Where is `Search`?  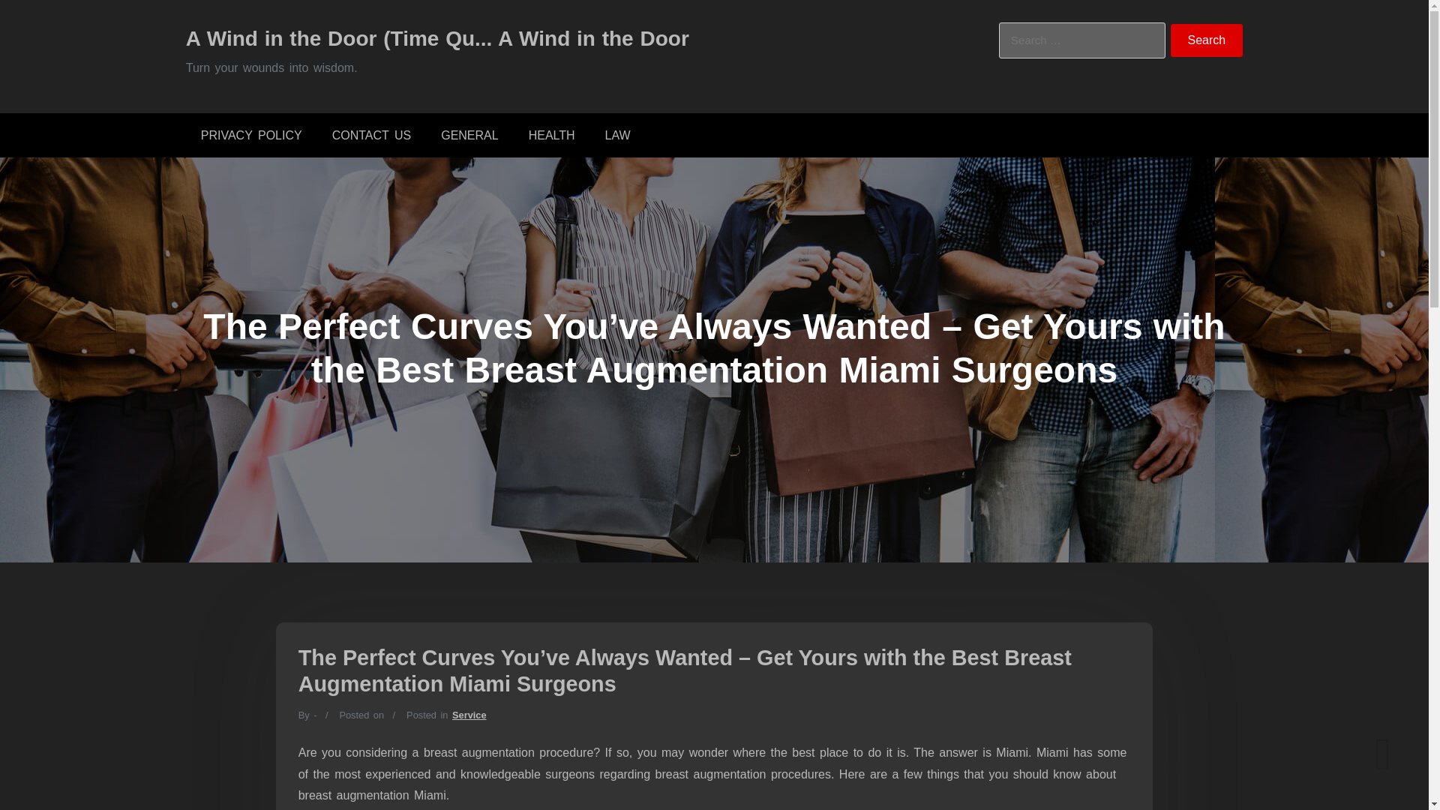 Search is located at coordinates (1207, 40).